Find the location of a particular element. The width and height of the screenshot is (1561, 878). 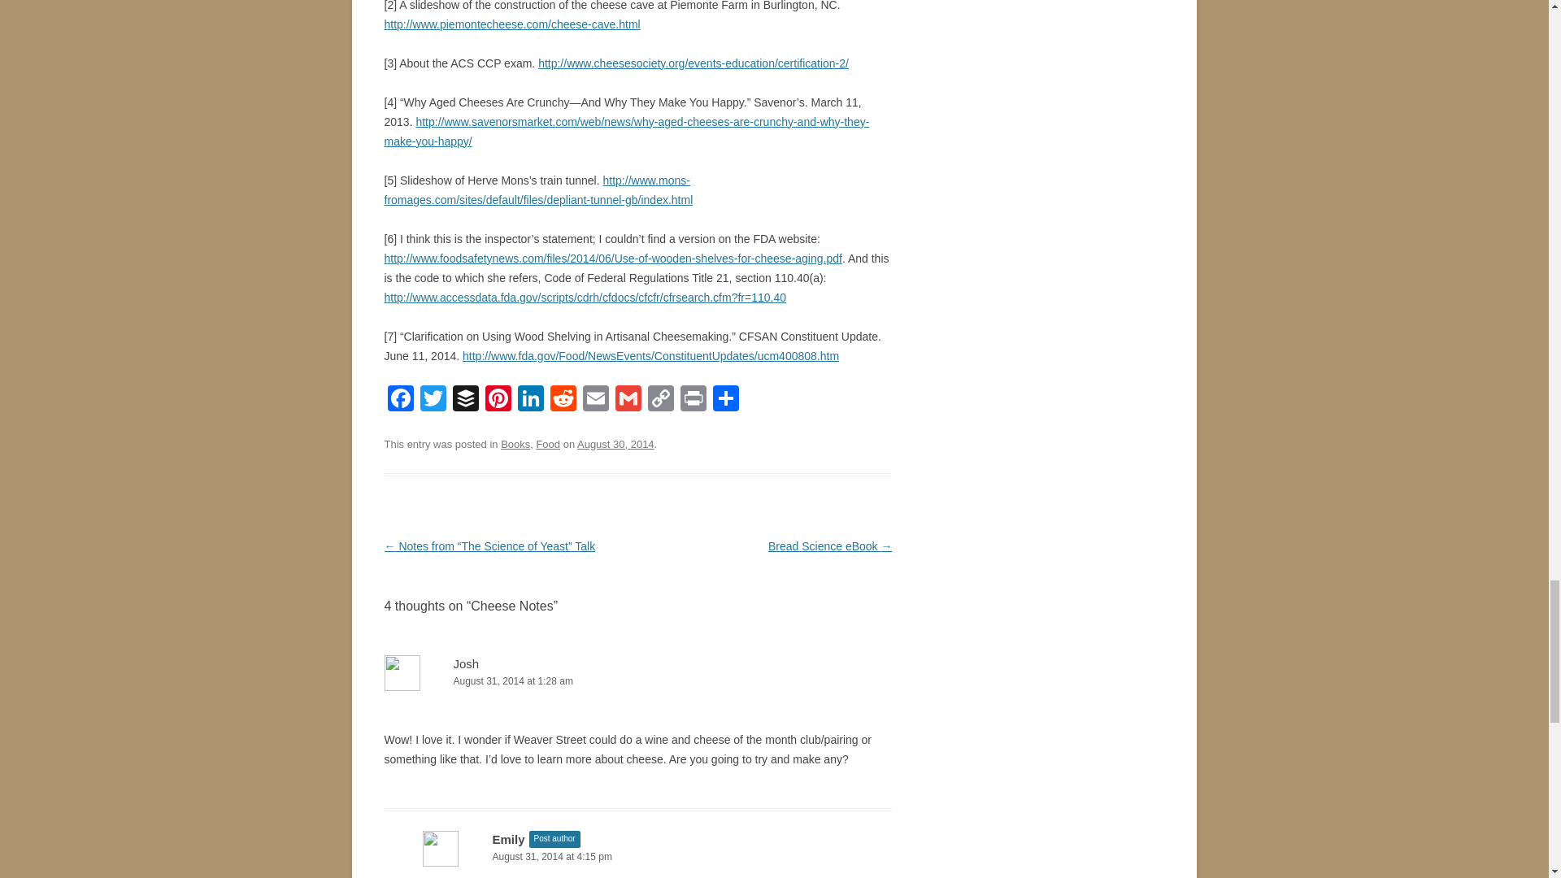

LinkedIn is located at coordinates (530, 400).